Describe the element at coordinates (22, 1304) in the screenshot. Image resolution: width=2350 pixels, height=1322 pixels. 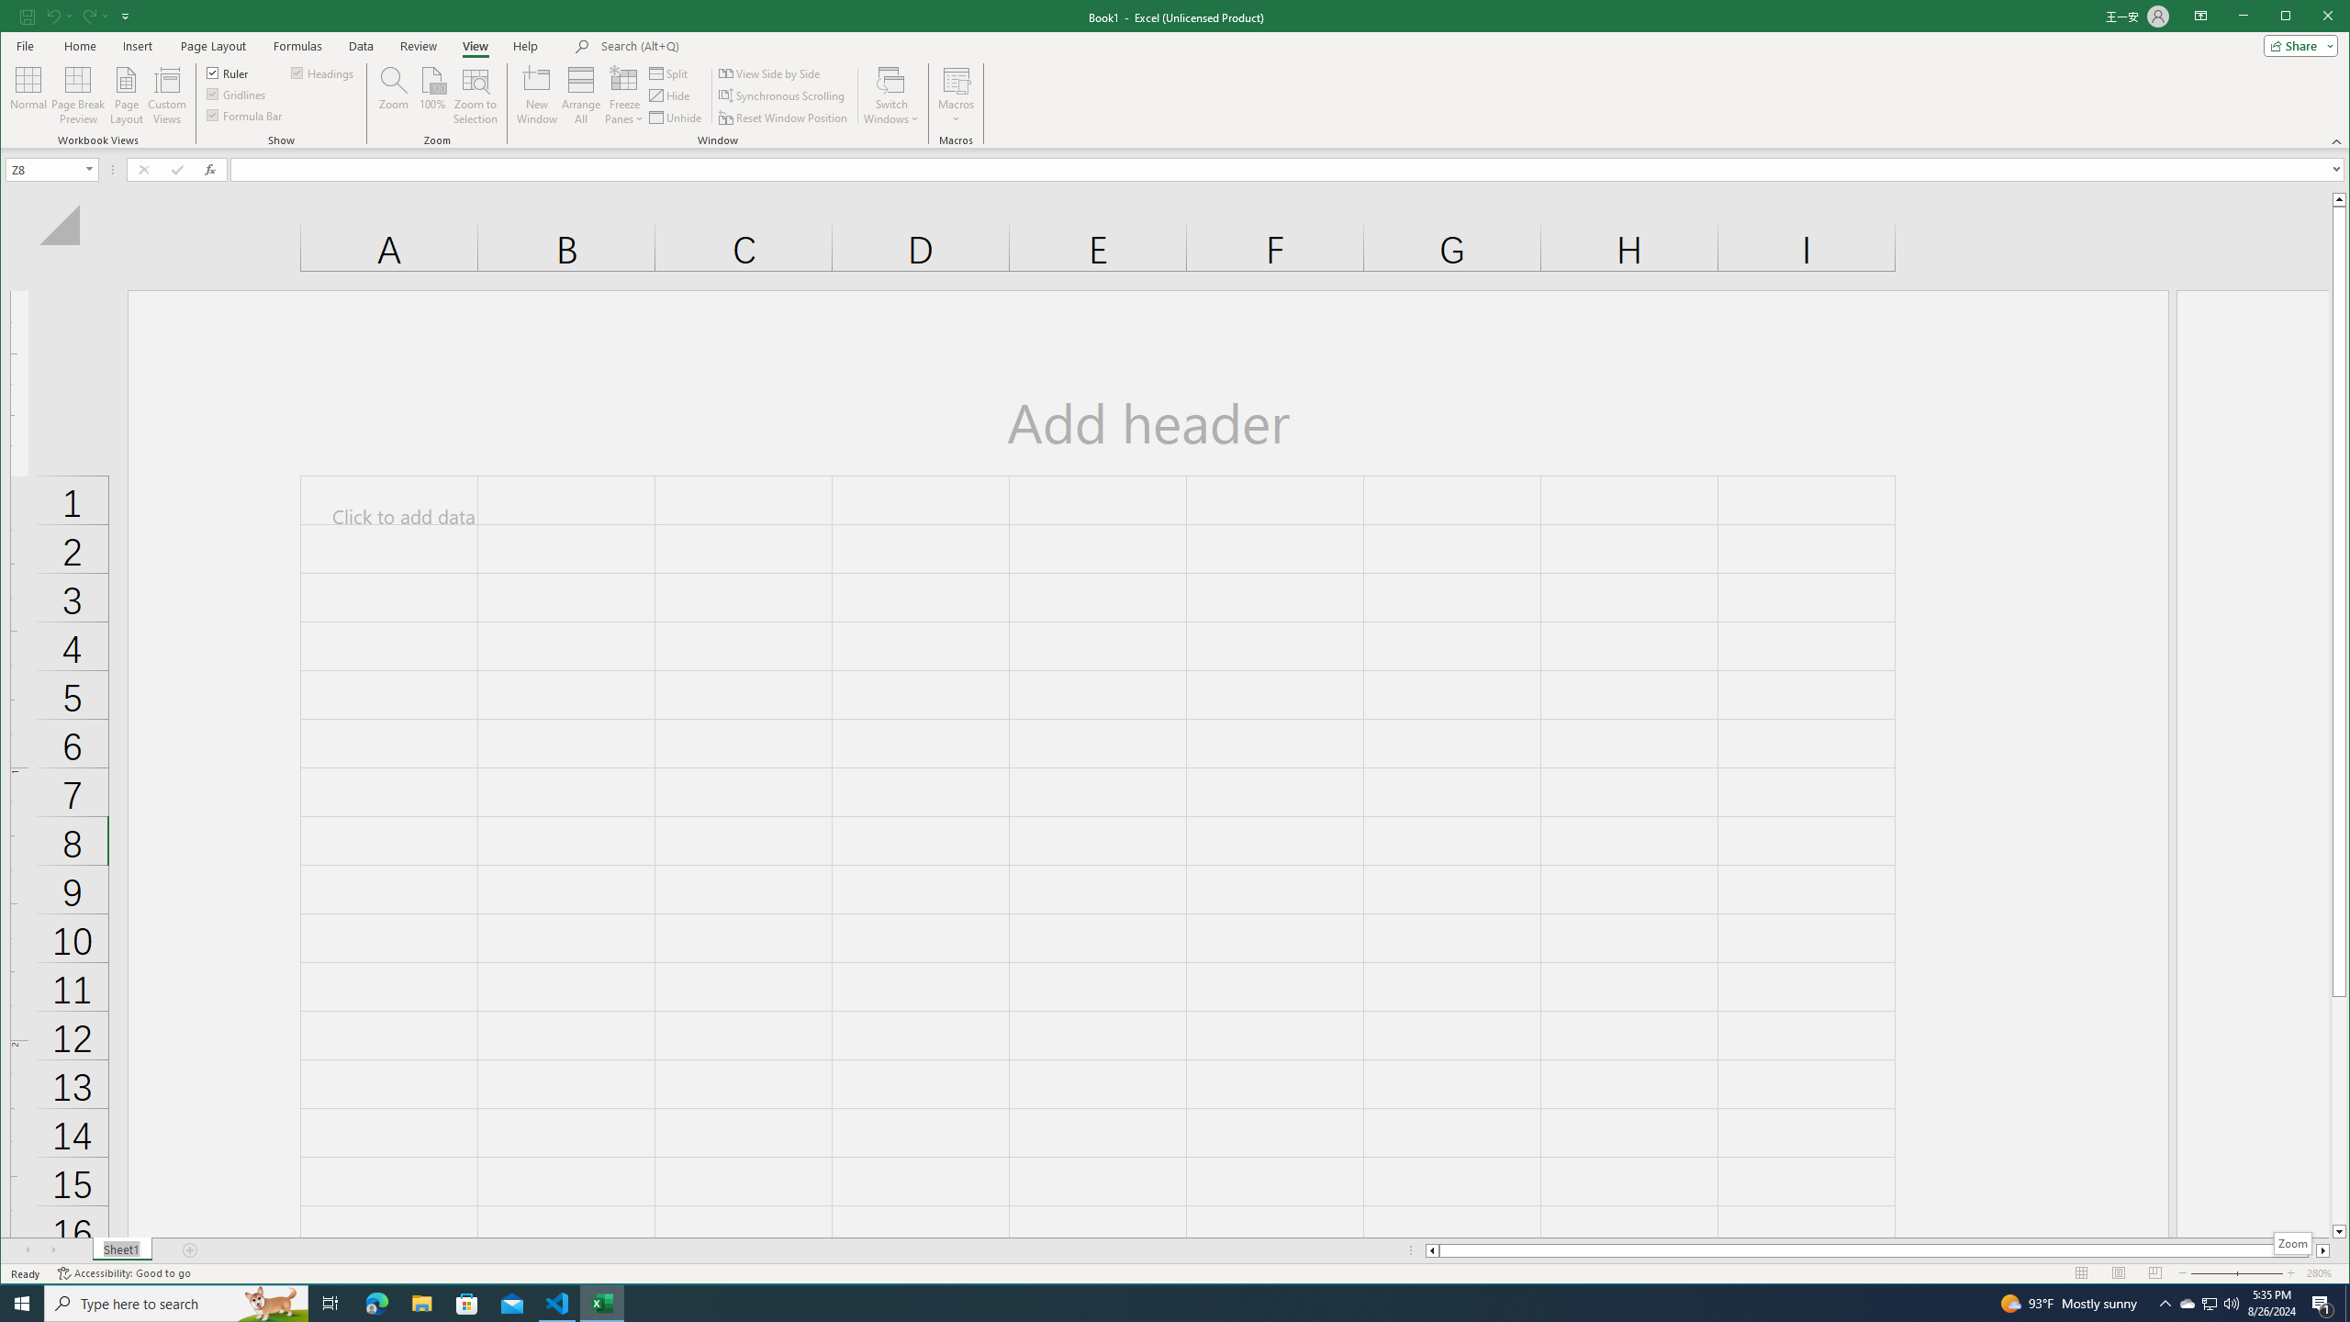
I see `Share` at that location.